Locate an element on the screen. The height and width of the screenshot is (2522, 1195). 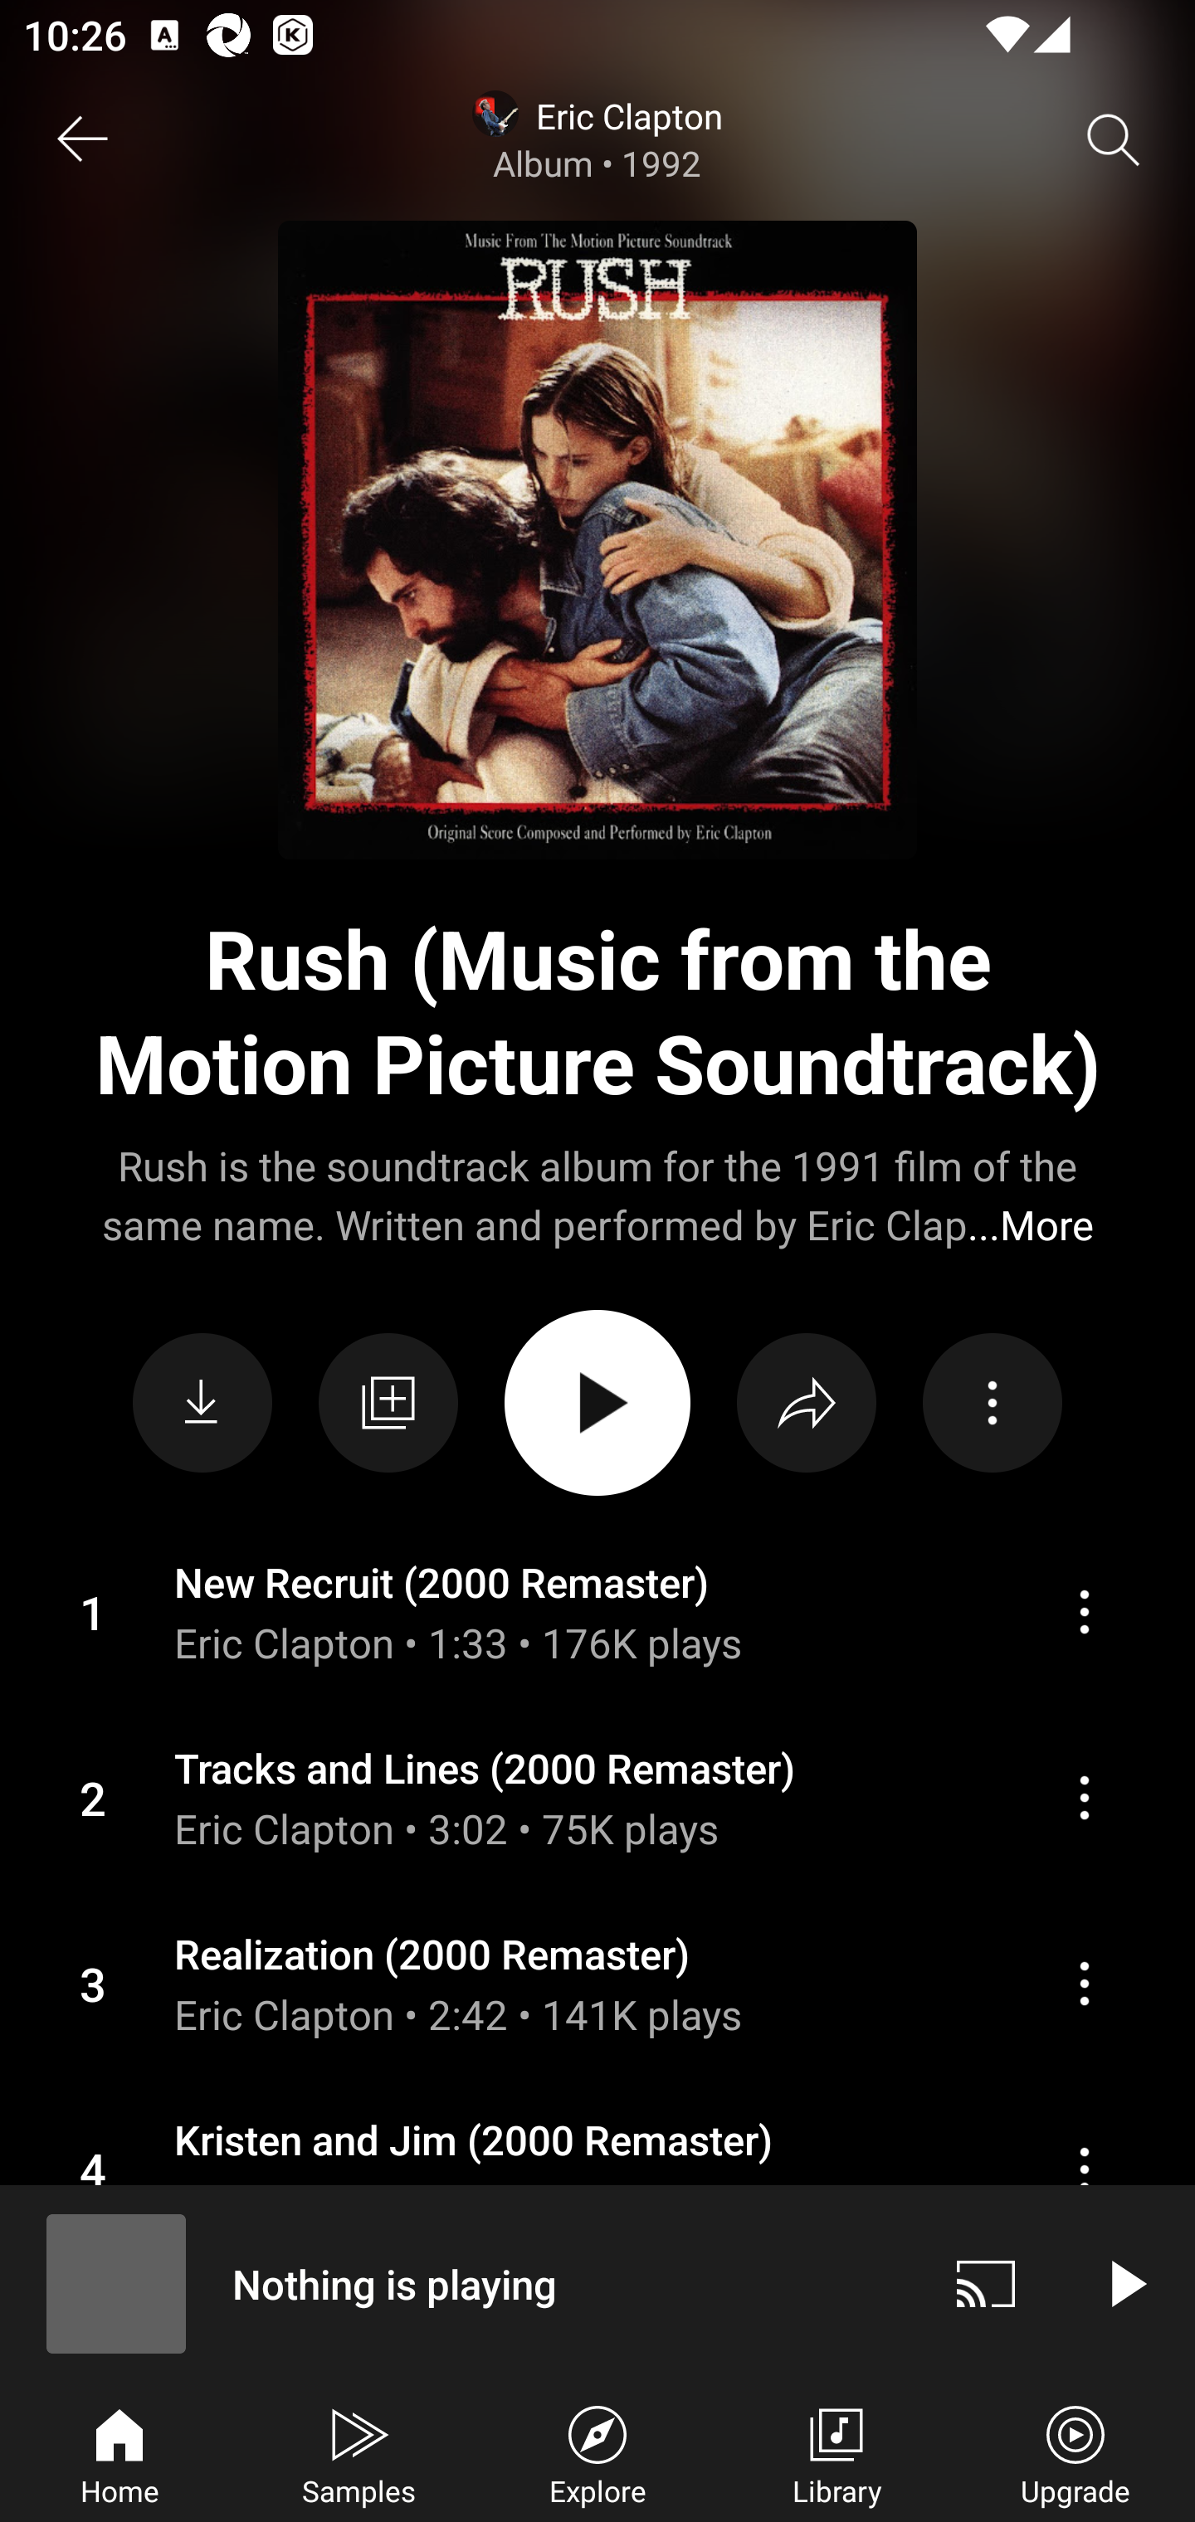
Action menu is located at coordinates (1084, 1613).